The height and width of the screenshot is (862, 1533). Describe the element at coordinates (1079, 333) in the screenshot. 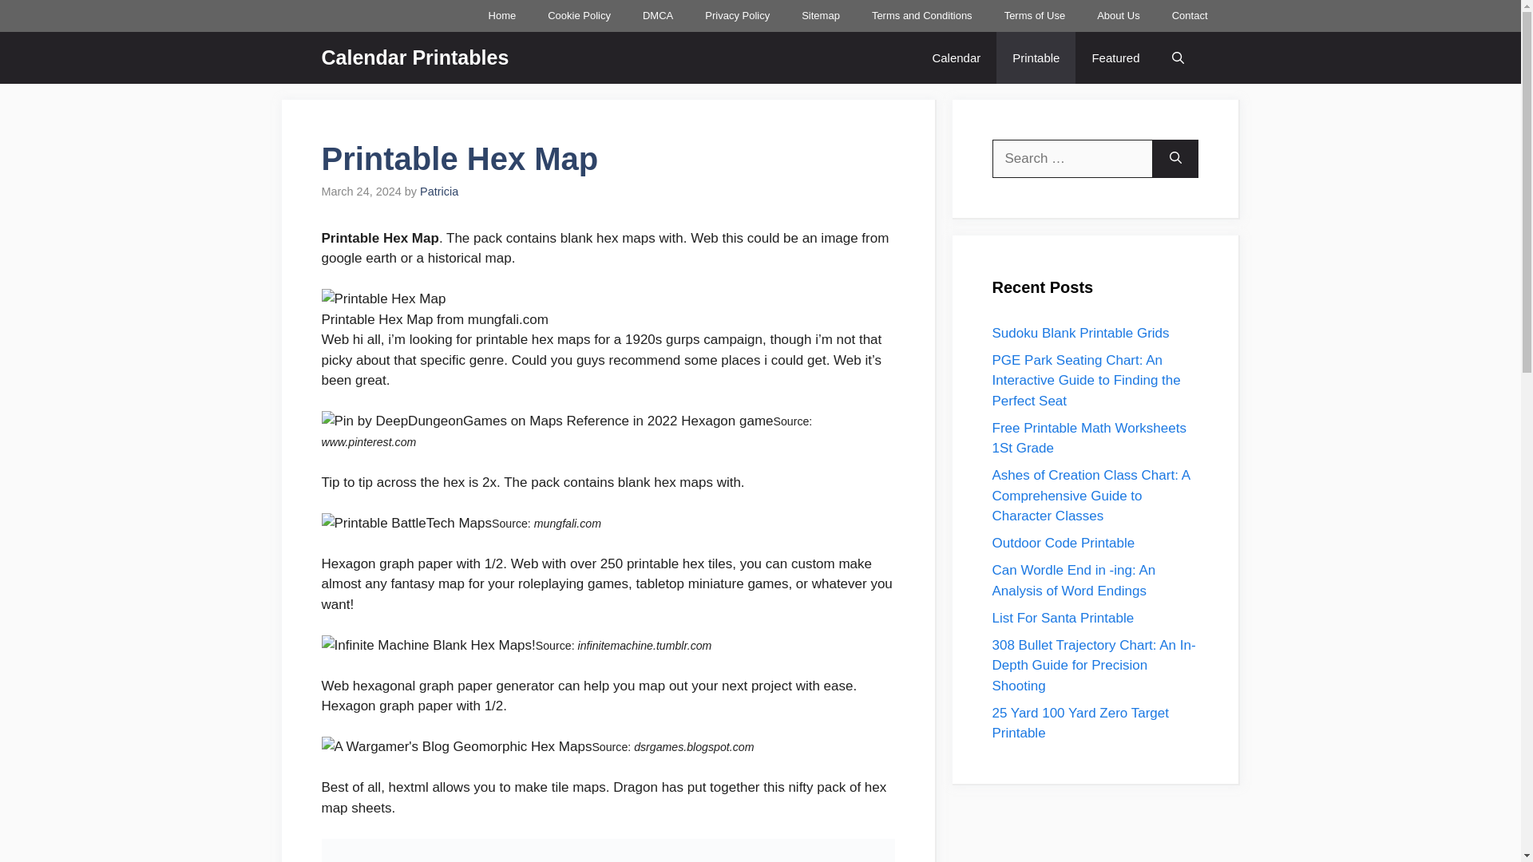

I see `Sudoku Blank Printable Grids` at that location.